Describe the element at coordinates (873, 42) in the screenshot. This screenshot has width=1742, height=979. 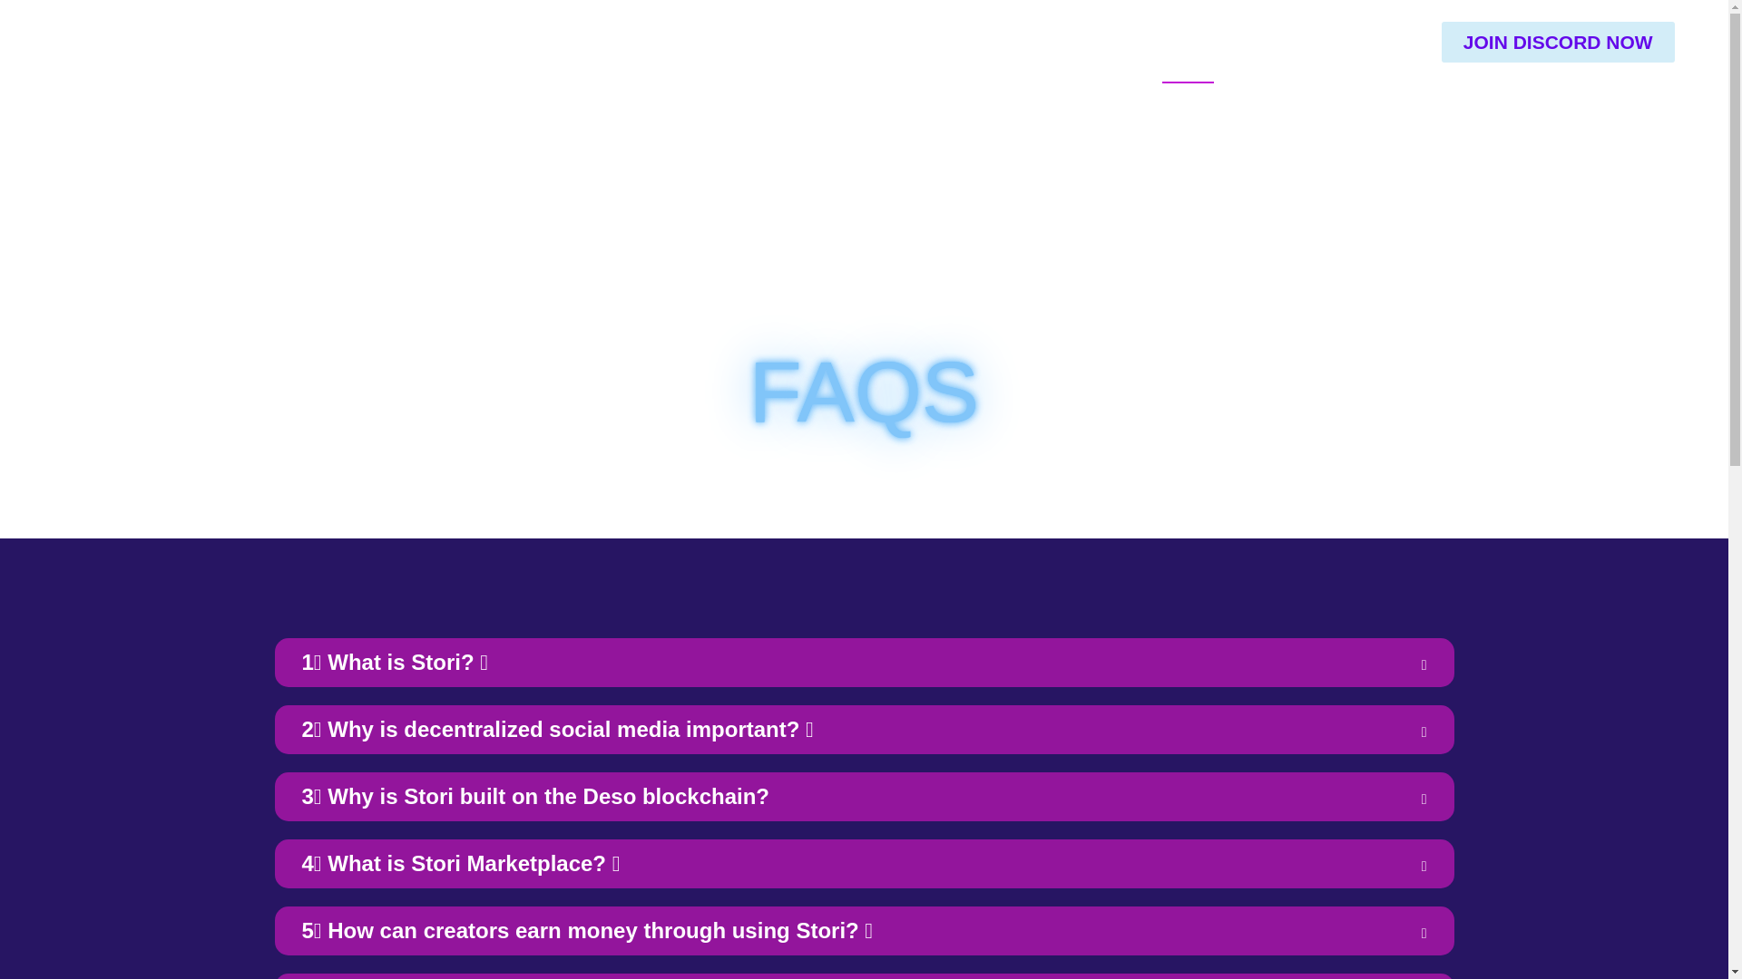
I see `Stori Marketplace` at that location.